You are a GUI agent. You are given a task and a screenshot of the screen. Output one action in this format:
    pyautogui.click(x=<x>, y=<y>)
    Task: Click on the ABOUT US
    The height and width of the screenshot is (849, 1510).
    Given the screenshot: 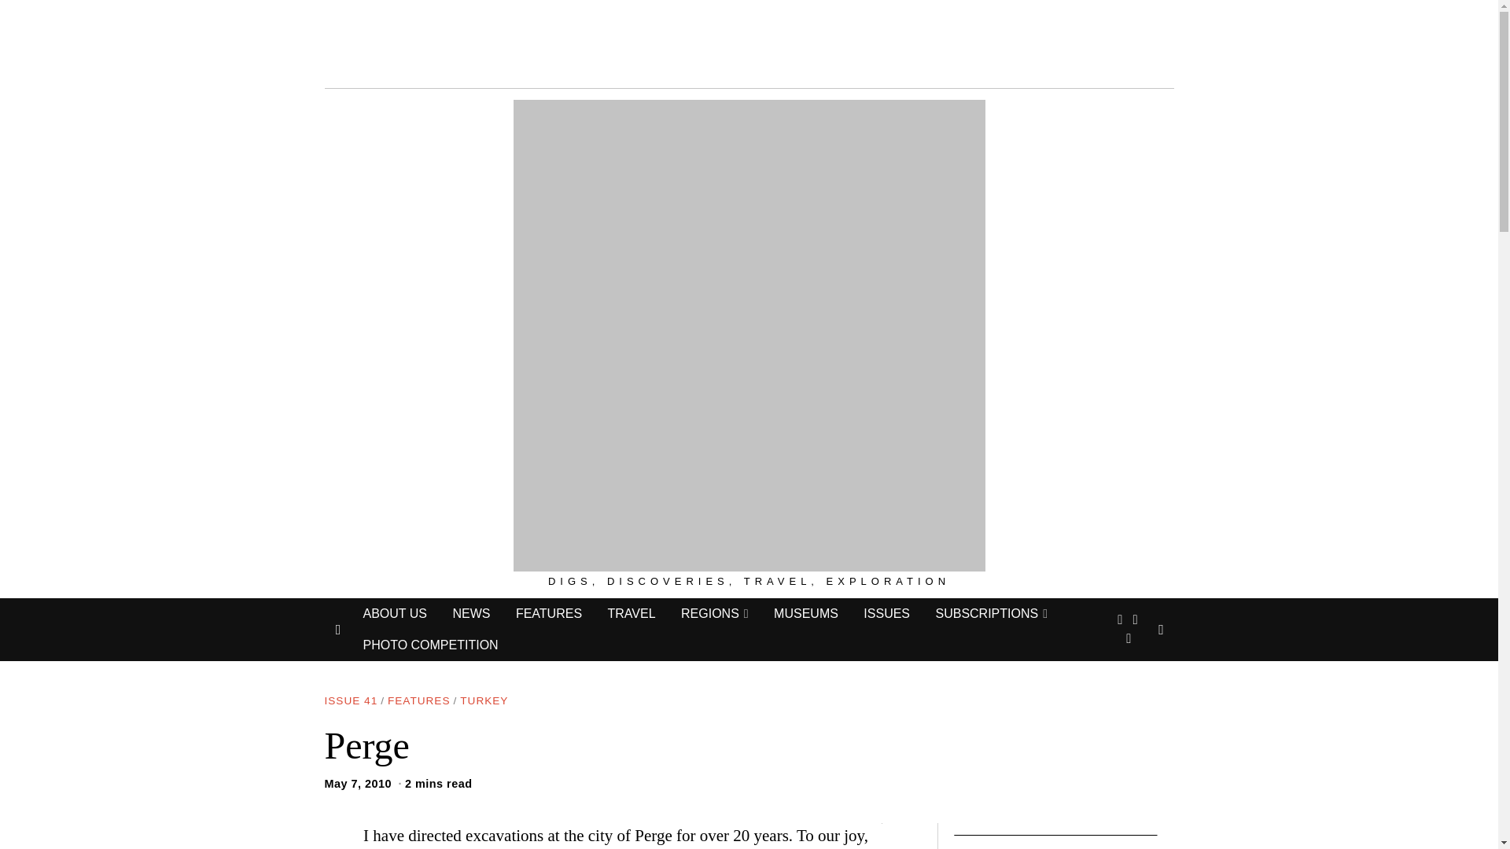 What is the action you would take?
    pyautogui.click(x=395, y=614)
    